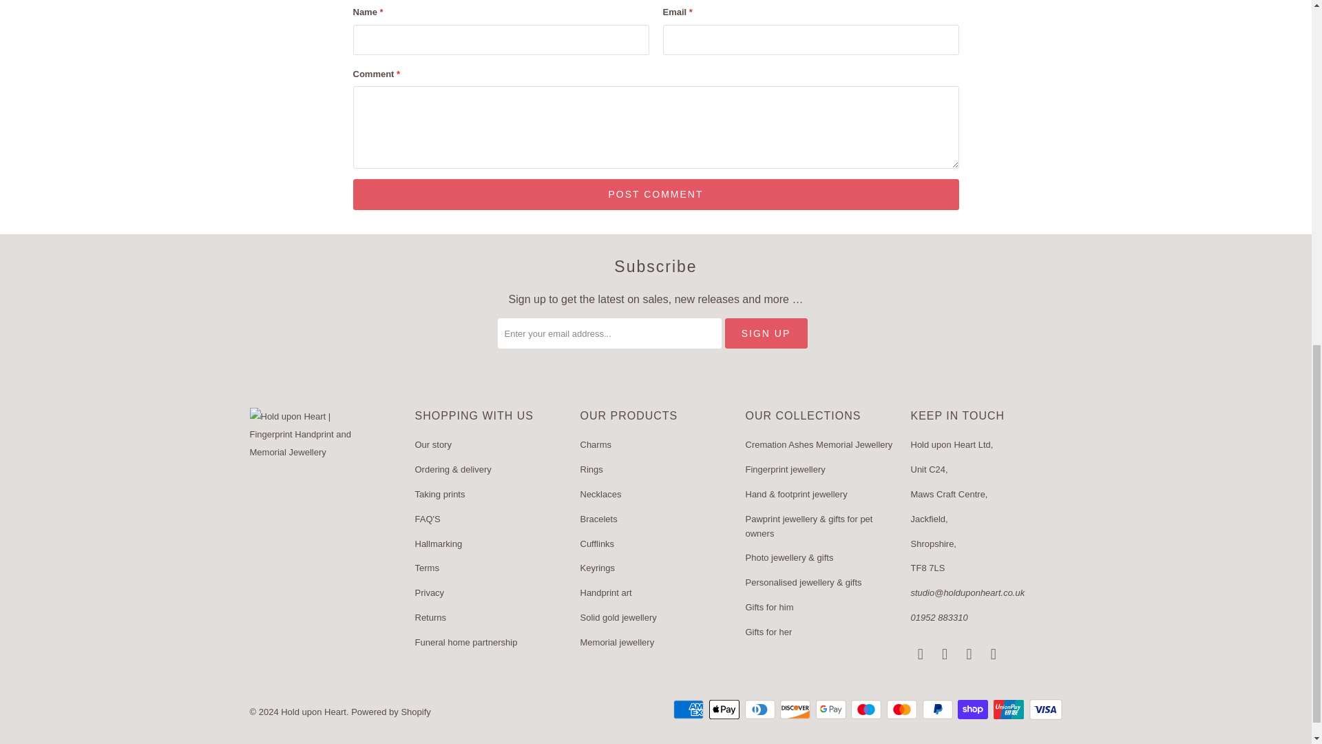  What do you see at coordinates (1045, 710) in the screenshot?
I see `Visa` at bounding box center [1045, 710].